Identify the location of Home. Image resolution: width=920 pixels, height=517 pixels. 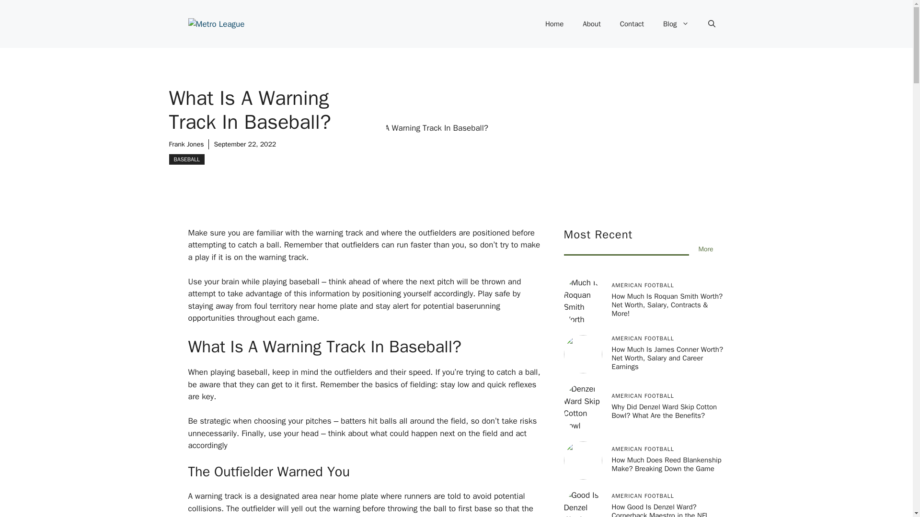
(554, 24).